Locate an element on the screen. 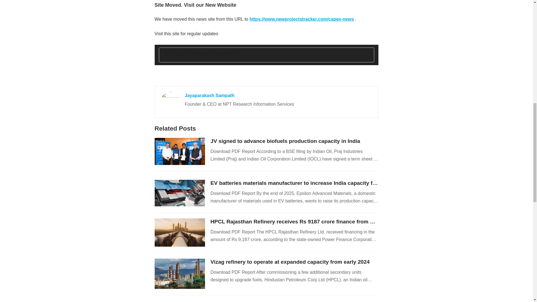  Jayaparakash Sampath is located at coordinates (209, 95).